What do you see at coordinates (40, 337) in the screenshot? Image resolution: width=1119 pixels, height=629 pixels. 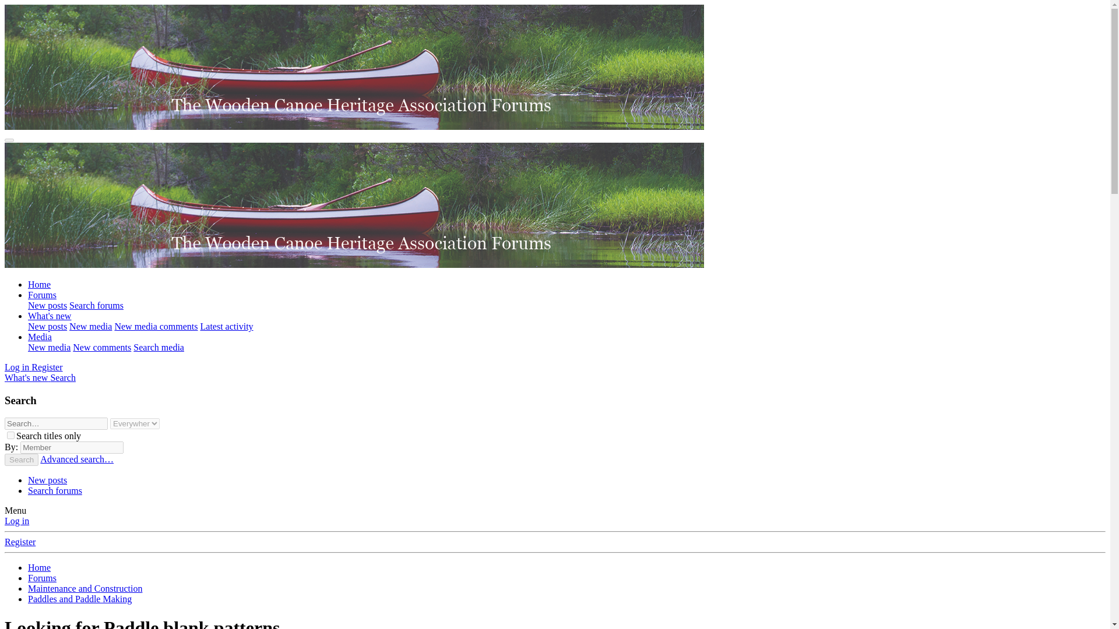 I see `Media` at bounding box center [40, 337].